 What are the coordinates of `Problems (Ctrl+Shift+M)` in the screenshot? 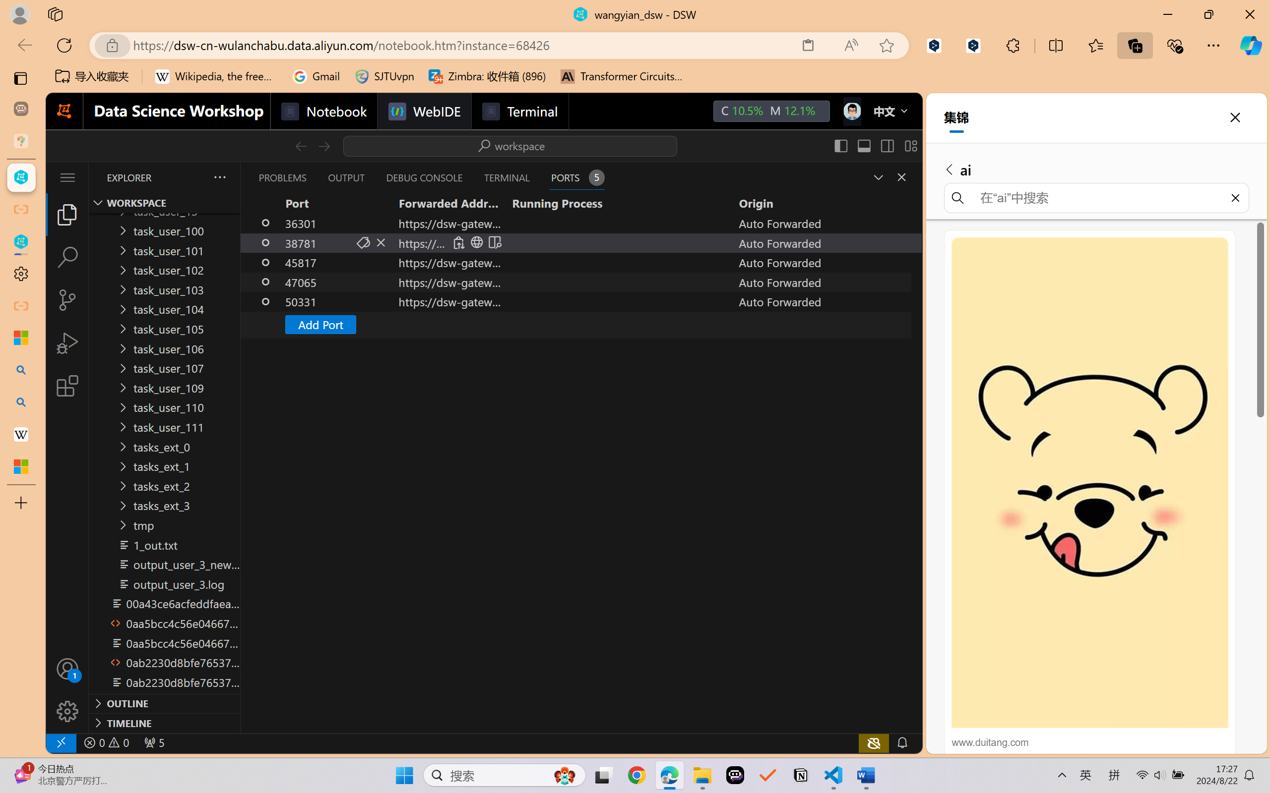 It's located at (283, 177).